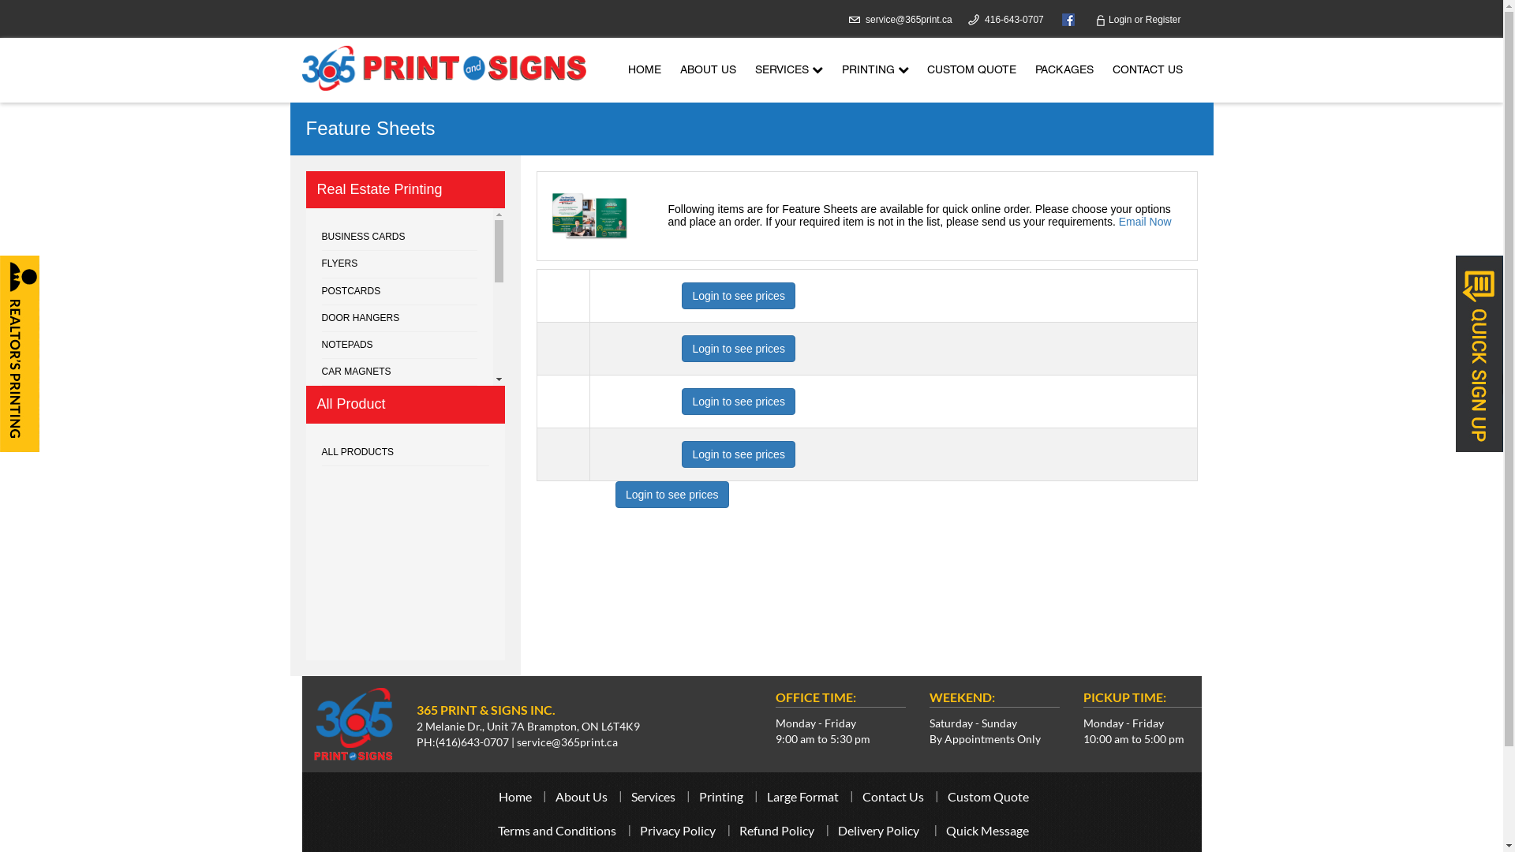 This screenshot has width=1515, height=852. What do you see at coordinates (400, 615) in the screenshot?
I see `RIDERS` at bounding box center [400, 615].